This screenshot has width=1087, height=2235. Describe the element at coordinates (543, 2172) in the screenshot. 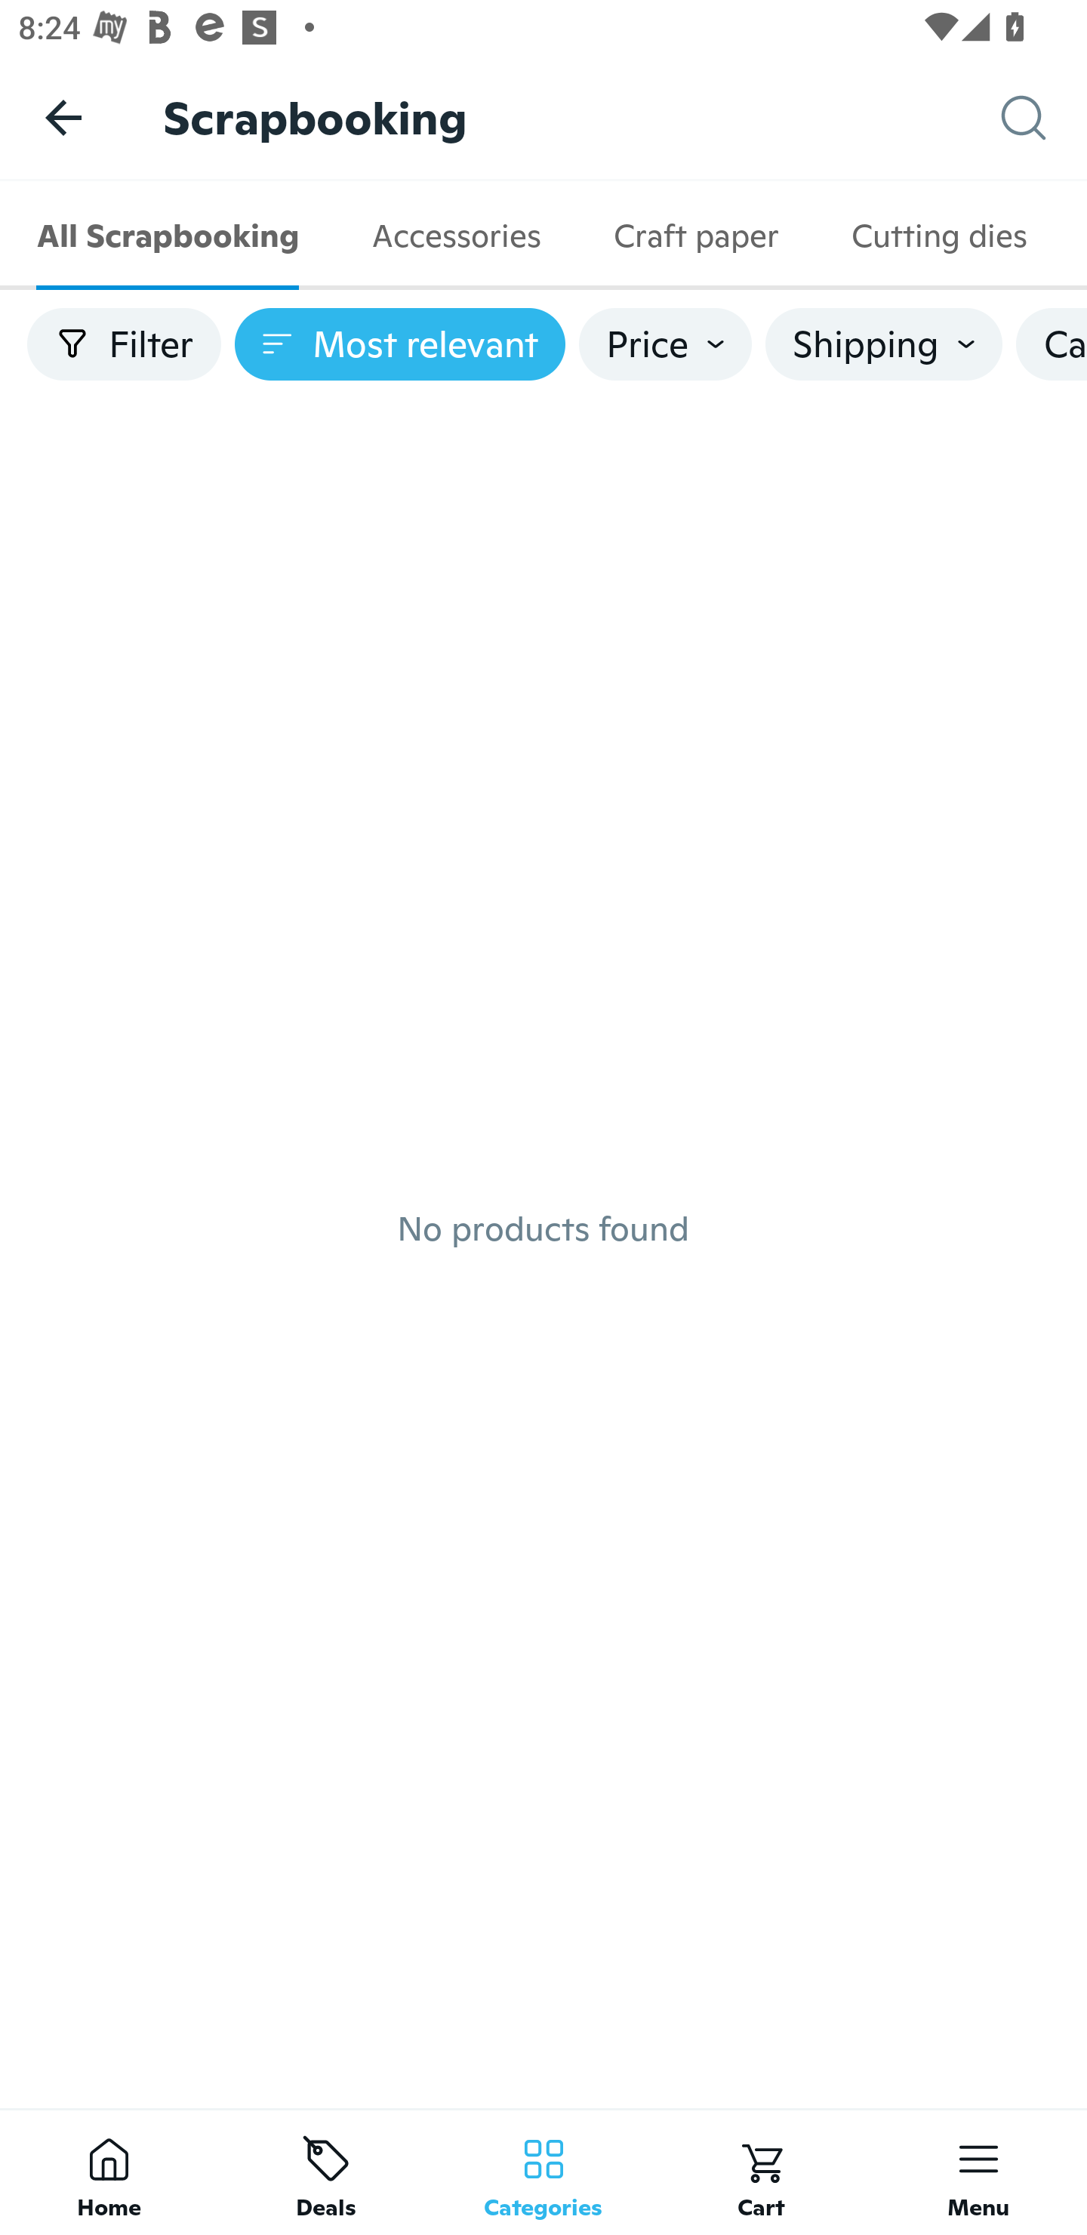

I see `Categories` at that location.